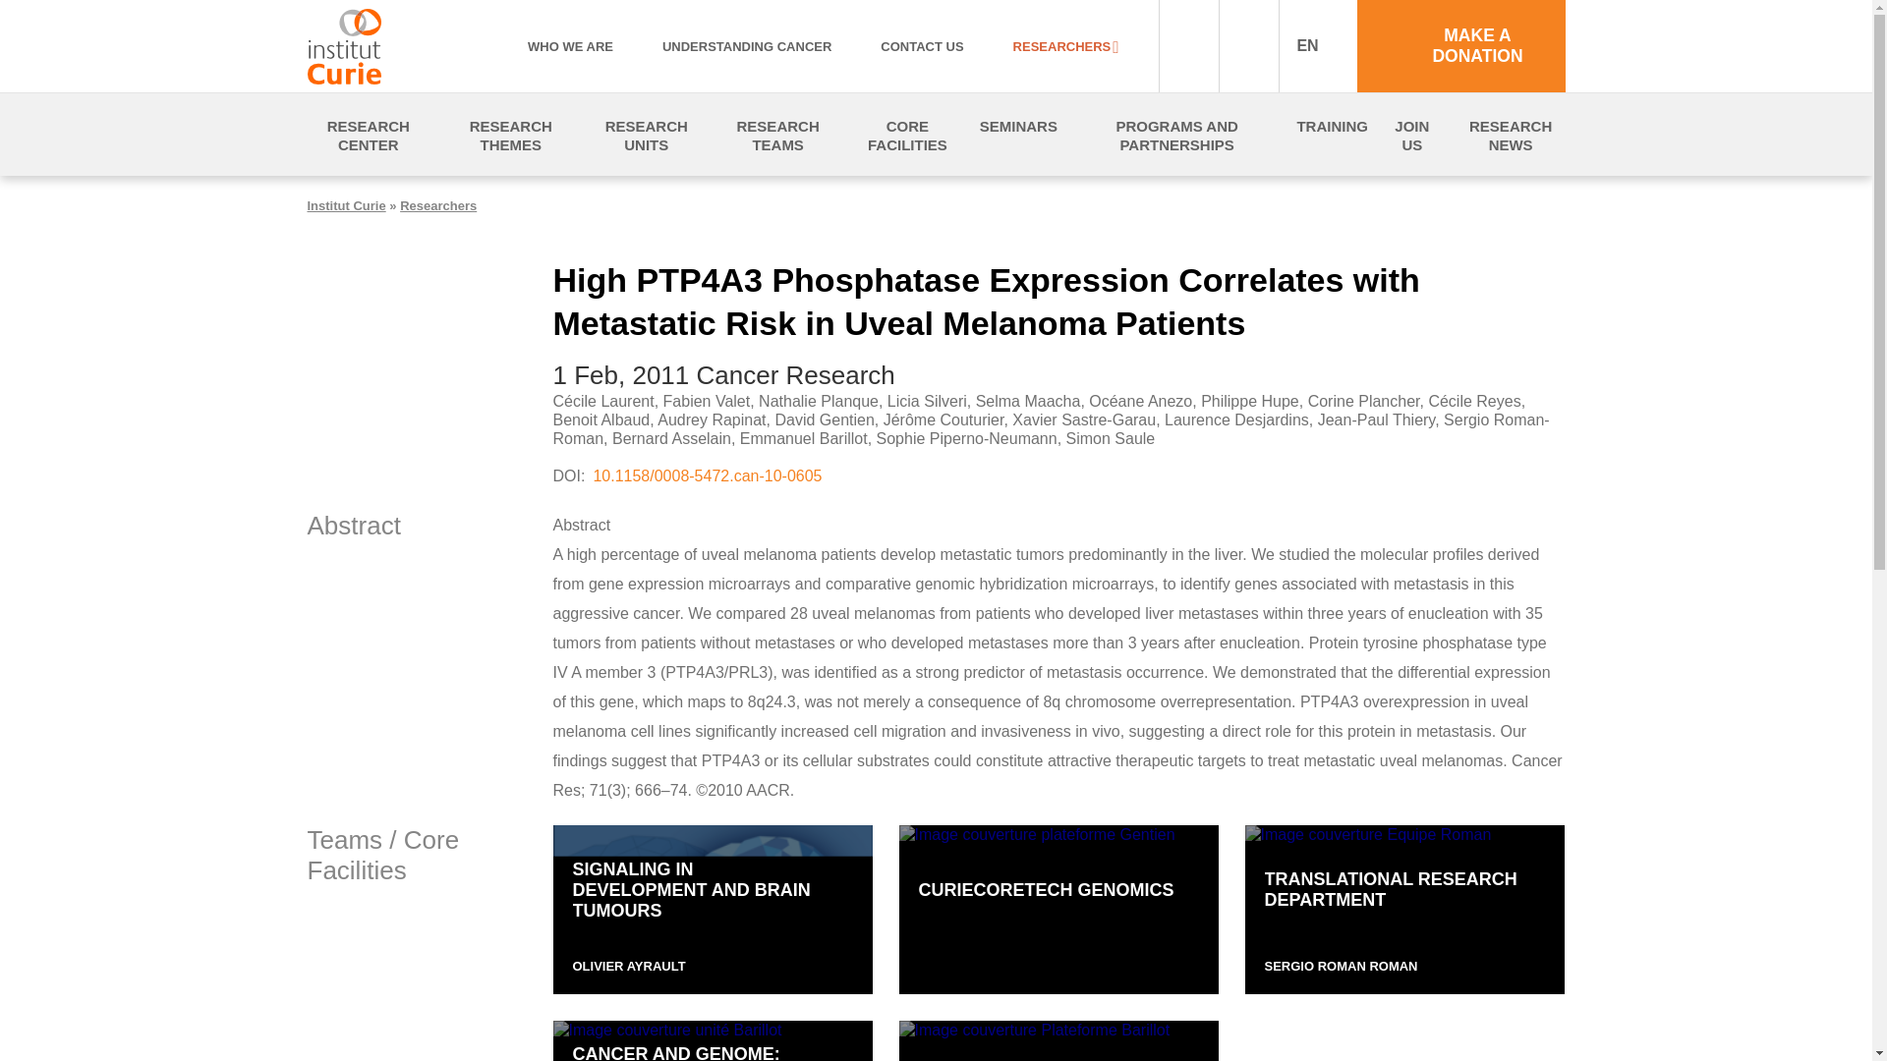 The image size is (1887, 1061). Describe the element at coordinates (368, 135) in the screenshot. I see `RESEARCH CENTER` at that location.